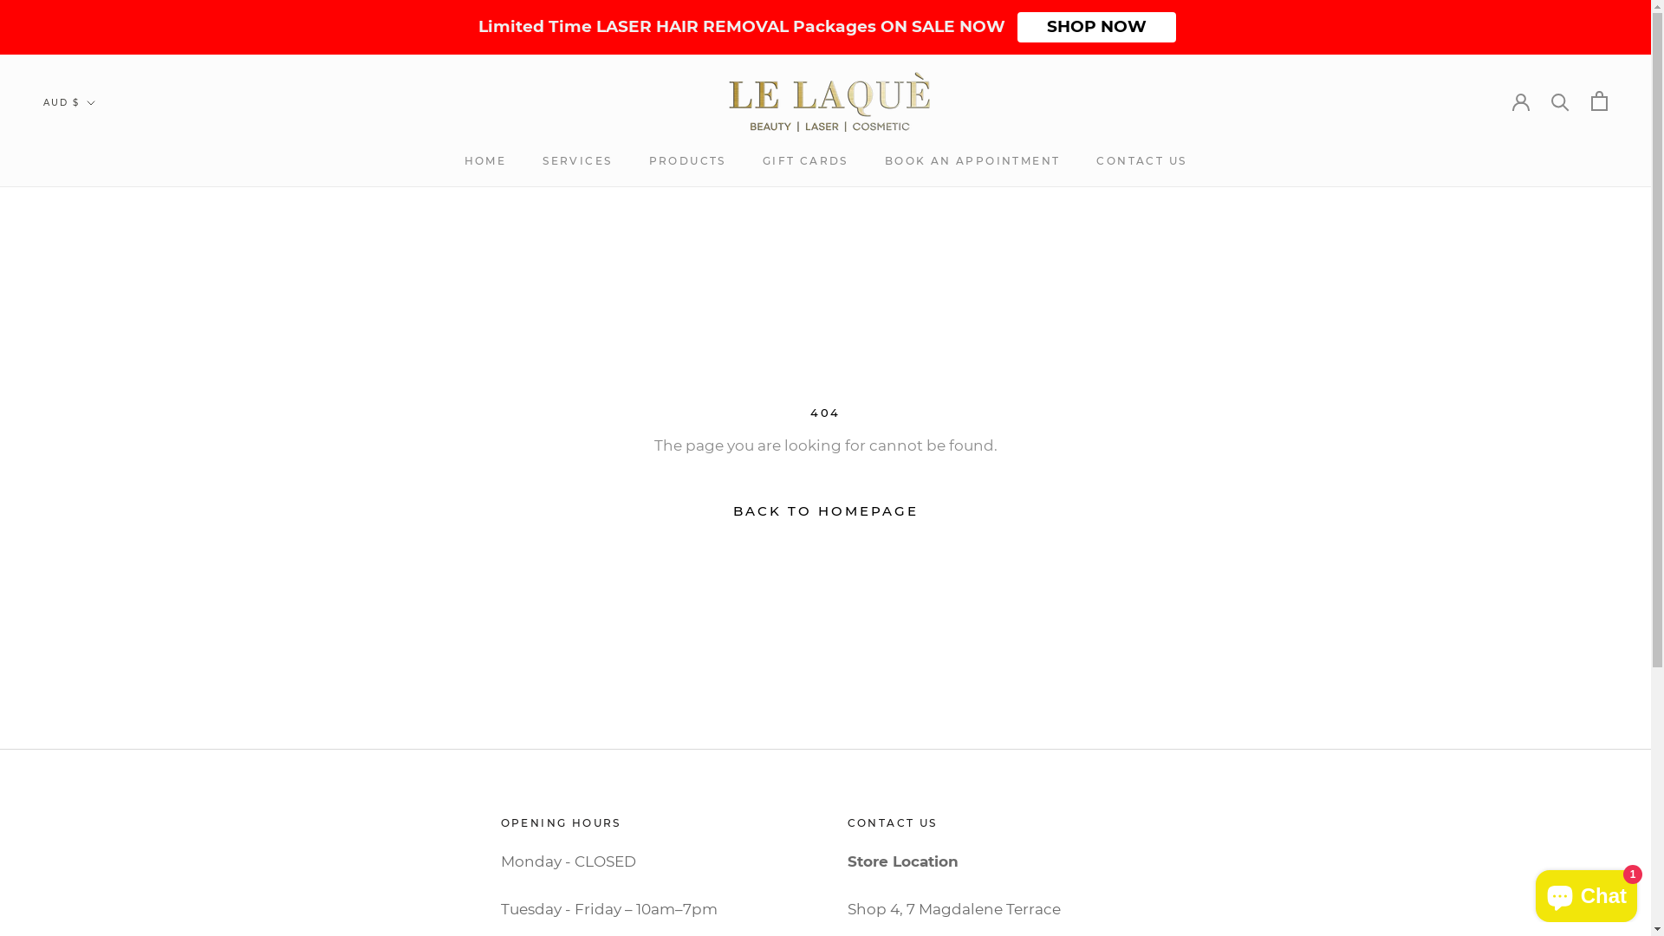 This screenshot has width=1664, height=936. Describe the element at coordinates (99, 302) in the screenshot. I see `AZN` at that location.